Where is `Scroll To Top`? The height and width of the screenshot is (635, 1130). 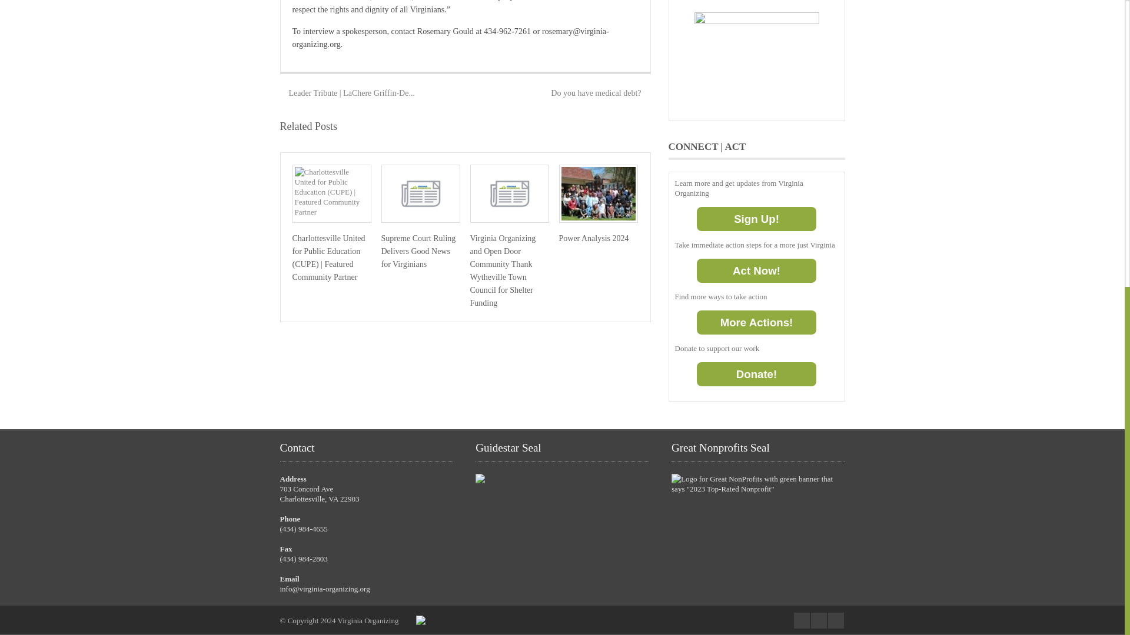
Scroll To Top is located at coordinates (1098, 84).